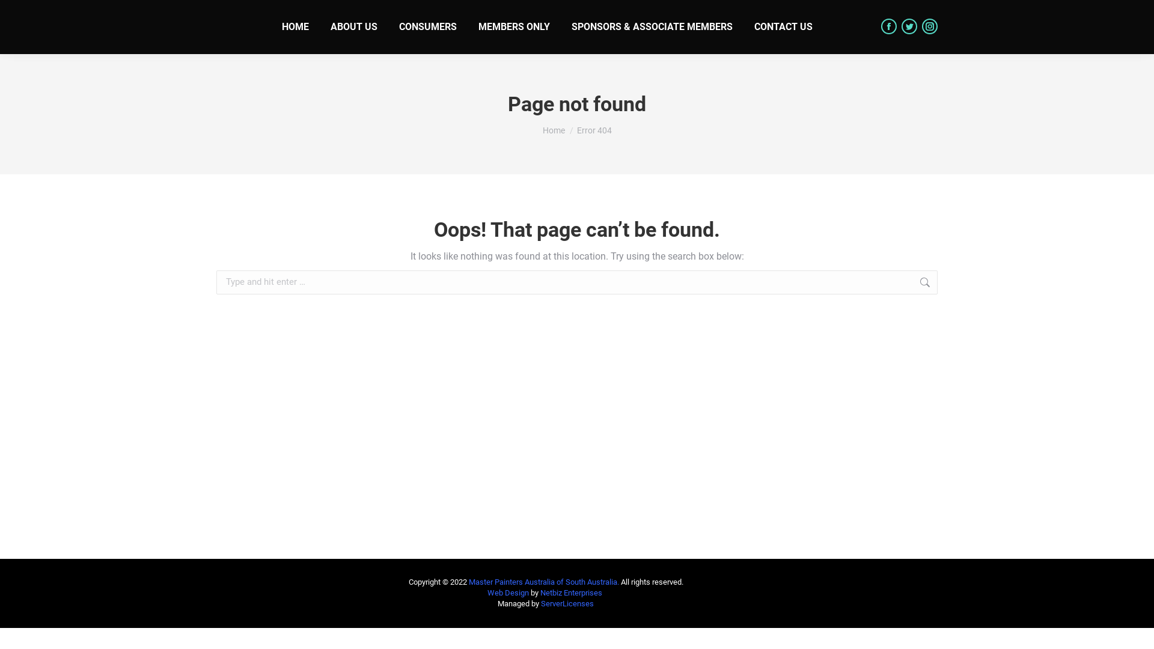  What do you see at coordinates (784, 27) in the screenshot?
I see `CONTACT US` at bounding box center [784, 27].